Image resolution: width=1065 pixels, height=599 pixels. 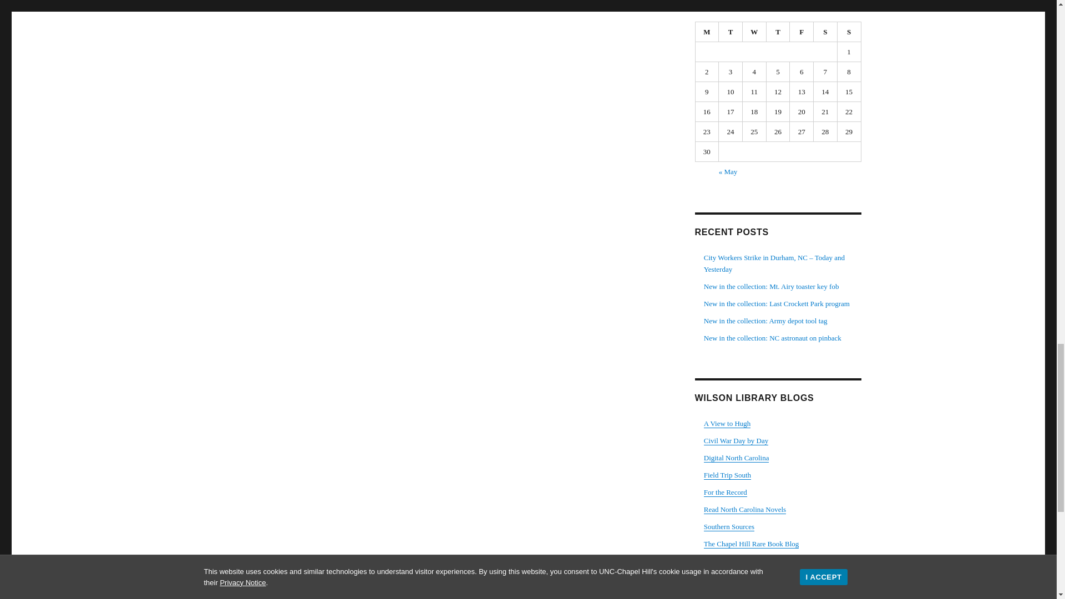 I want to click on Sunday, so click(x=849, y=32).